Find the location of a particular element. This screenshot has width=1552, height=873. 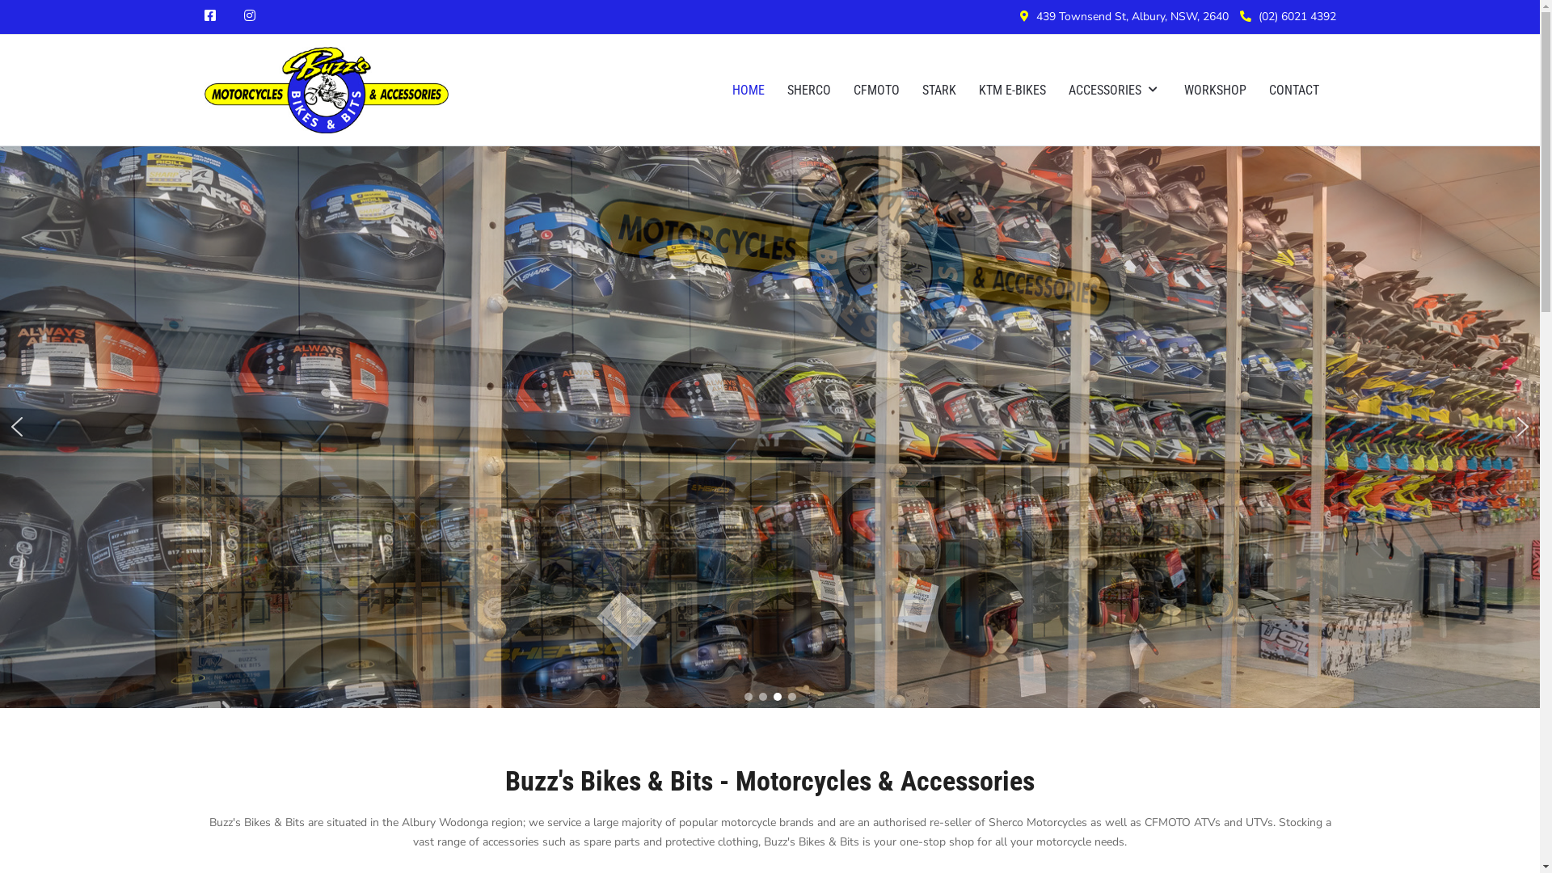

SHERCO is located at coordinates (809, 91).